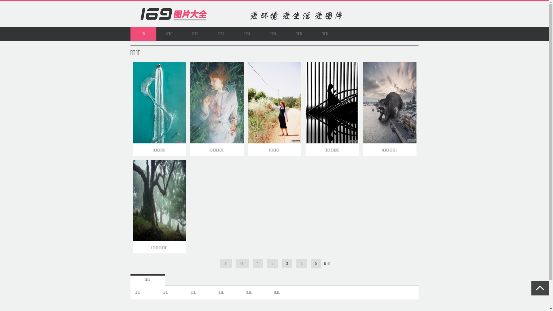  I want to click on 3, so click(287, 264).